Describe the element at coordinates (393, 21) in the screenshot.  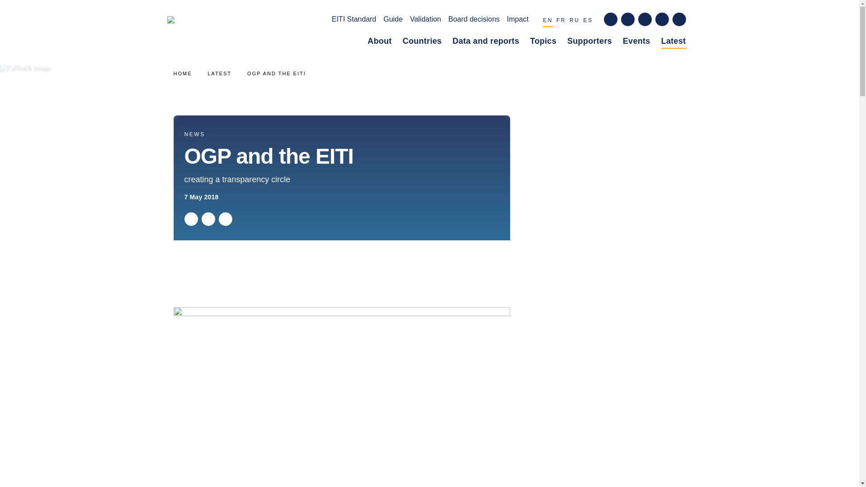
I see `Guide` at that location.